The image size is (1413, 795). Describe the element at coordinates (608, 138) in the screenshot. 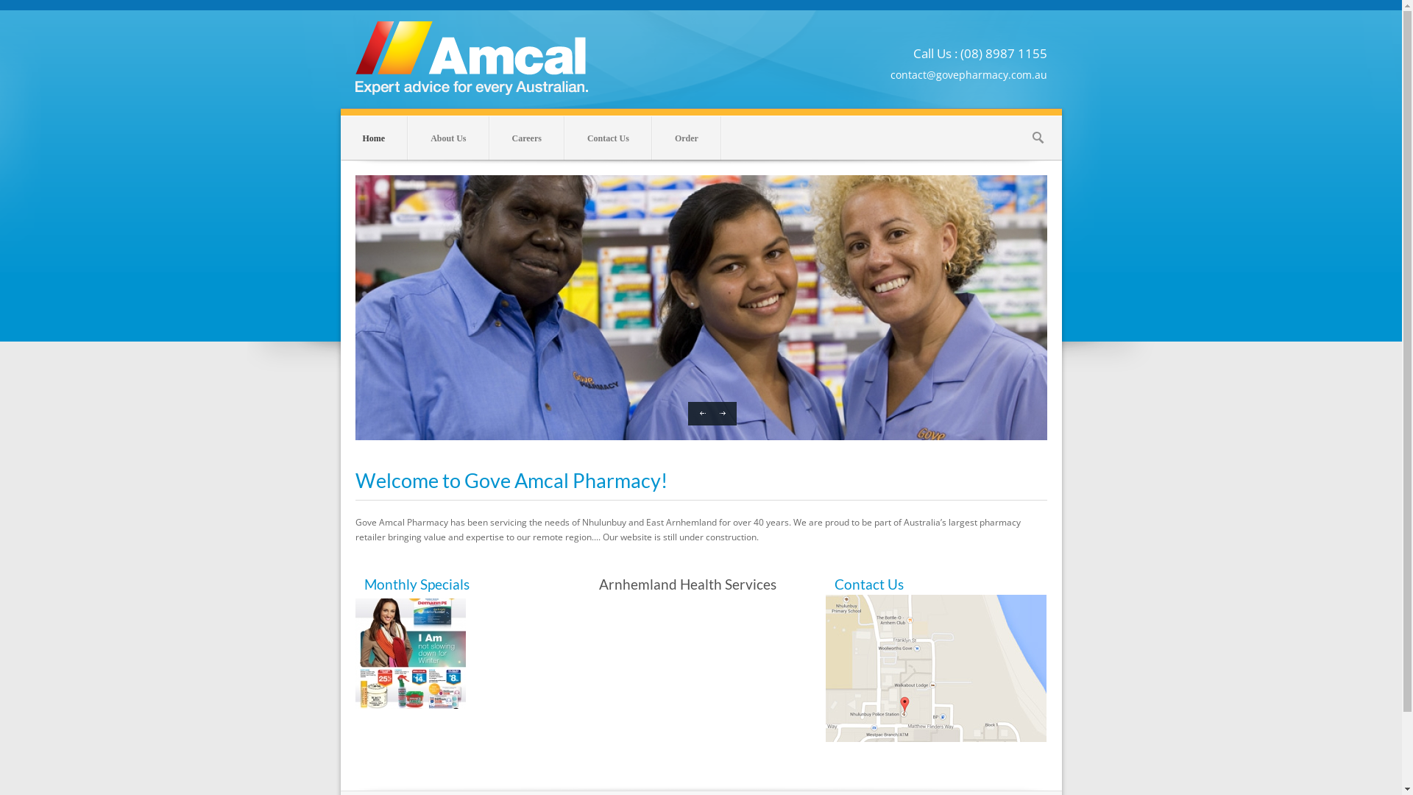

I see `Contact Us` at that location.